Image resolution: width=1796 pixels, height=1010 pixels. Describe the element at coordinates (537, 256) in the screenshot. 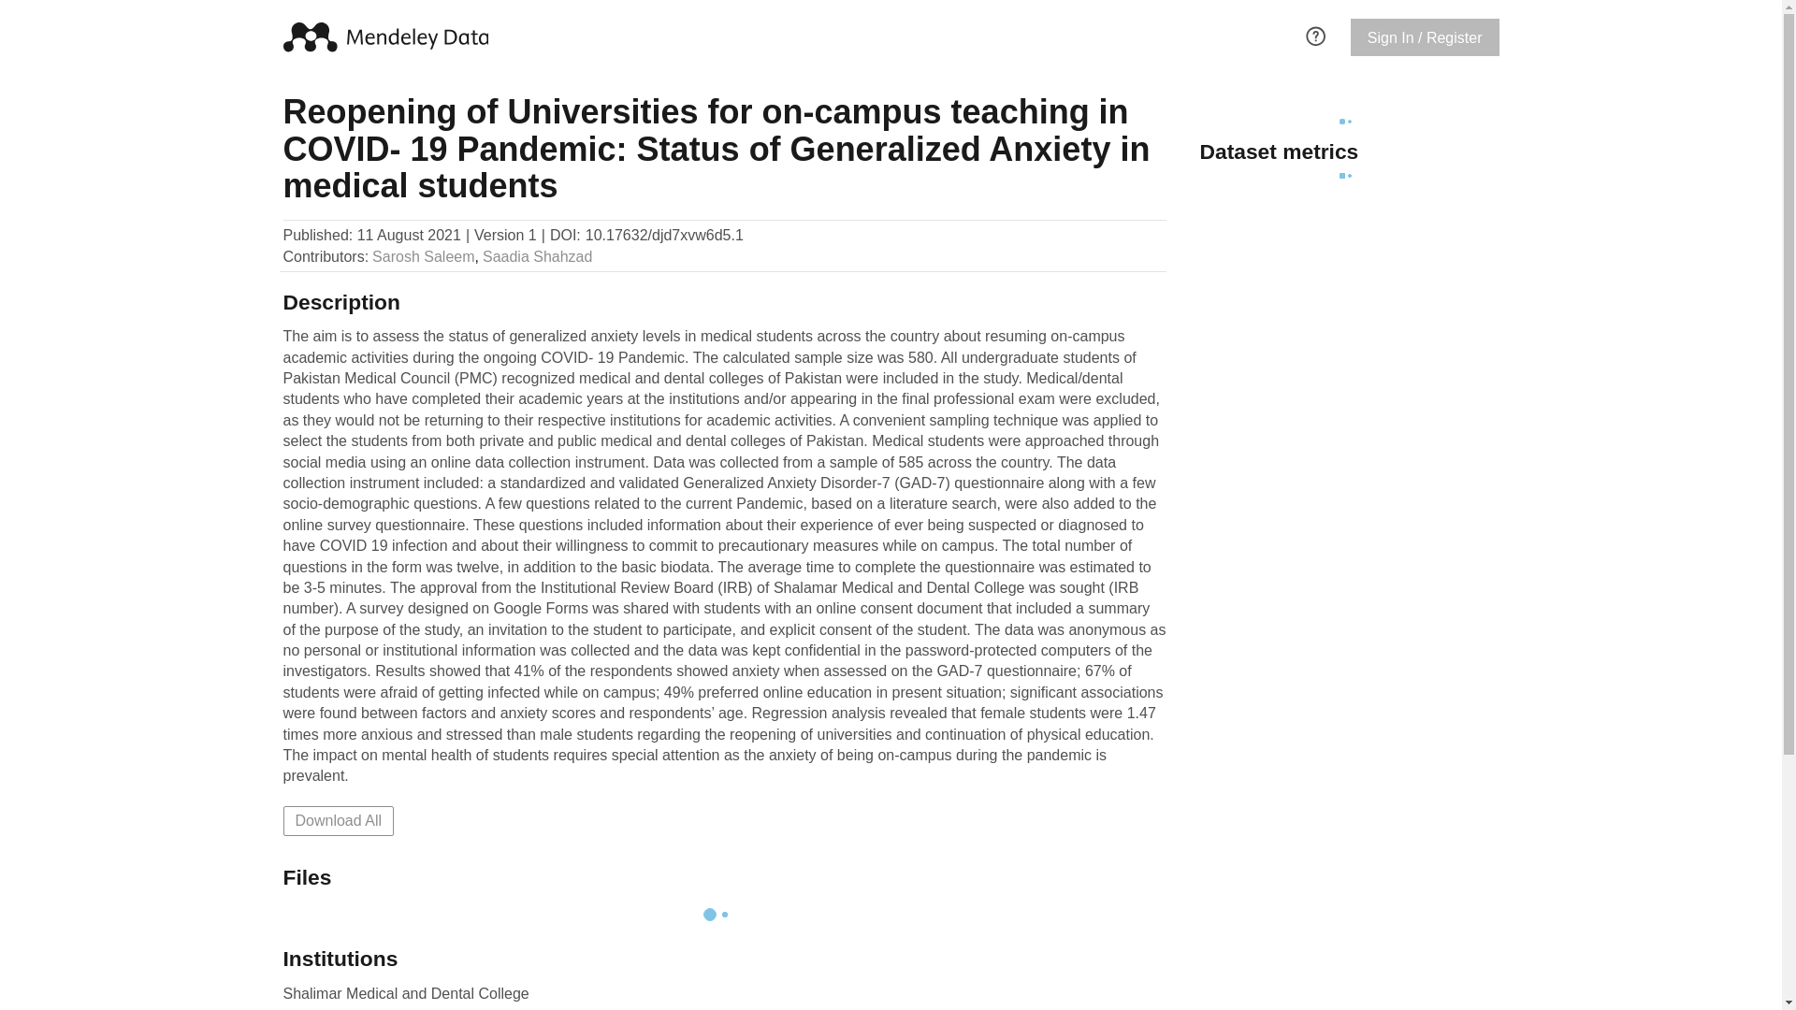

I see `Saadia Shahzad` at that location.